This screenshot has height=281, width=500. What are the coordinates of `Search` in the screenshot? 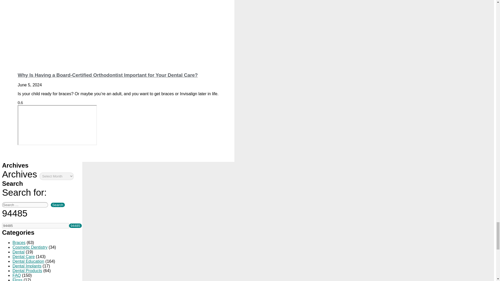 It's located at (58, 205).